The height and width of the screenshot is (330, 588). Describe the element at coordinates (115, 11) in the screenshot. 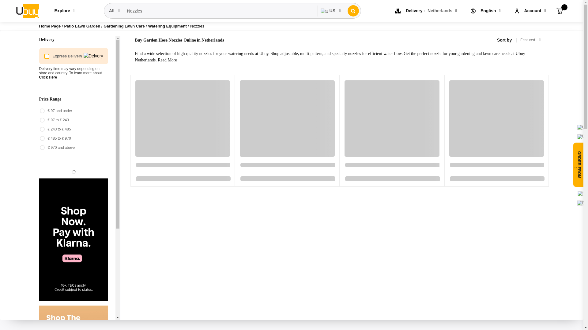

I see `All` at that location.